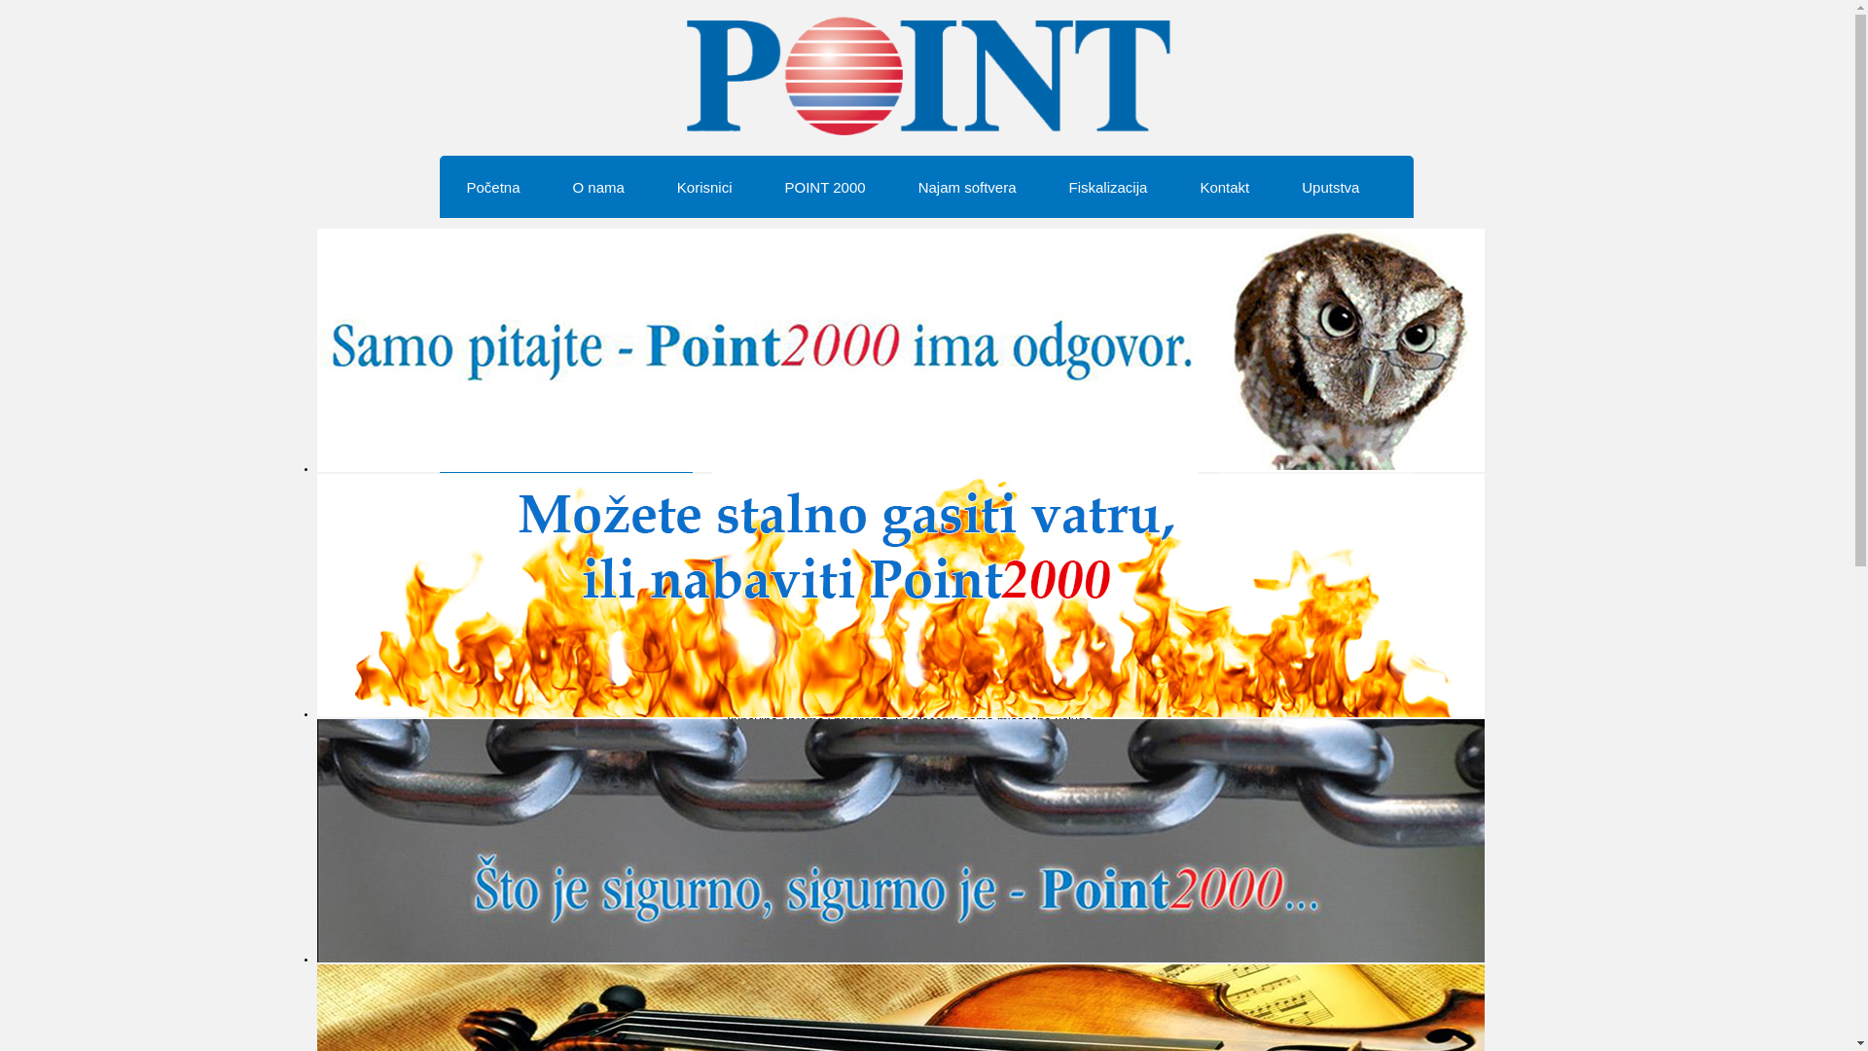 This screenshot has width=1868, height=1051. Describe the element at coordinates (704, 187) in the screenshot. I see `Korisnici` at that location.